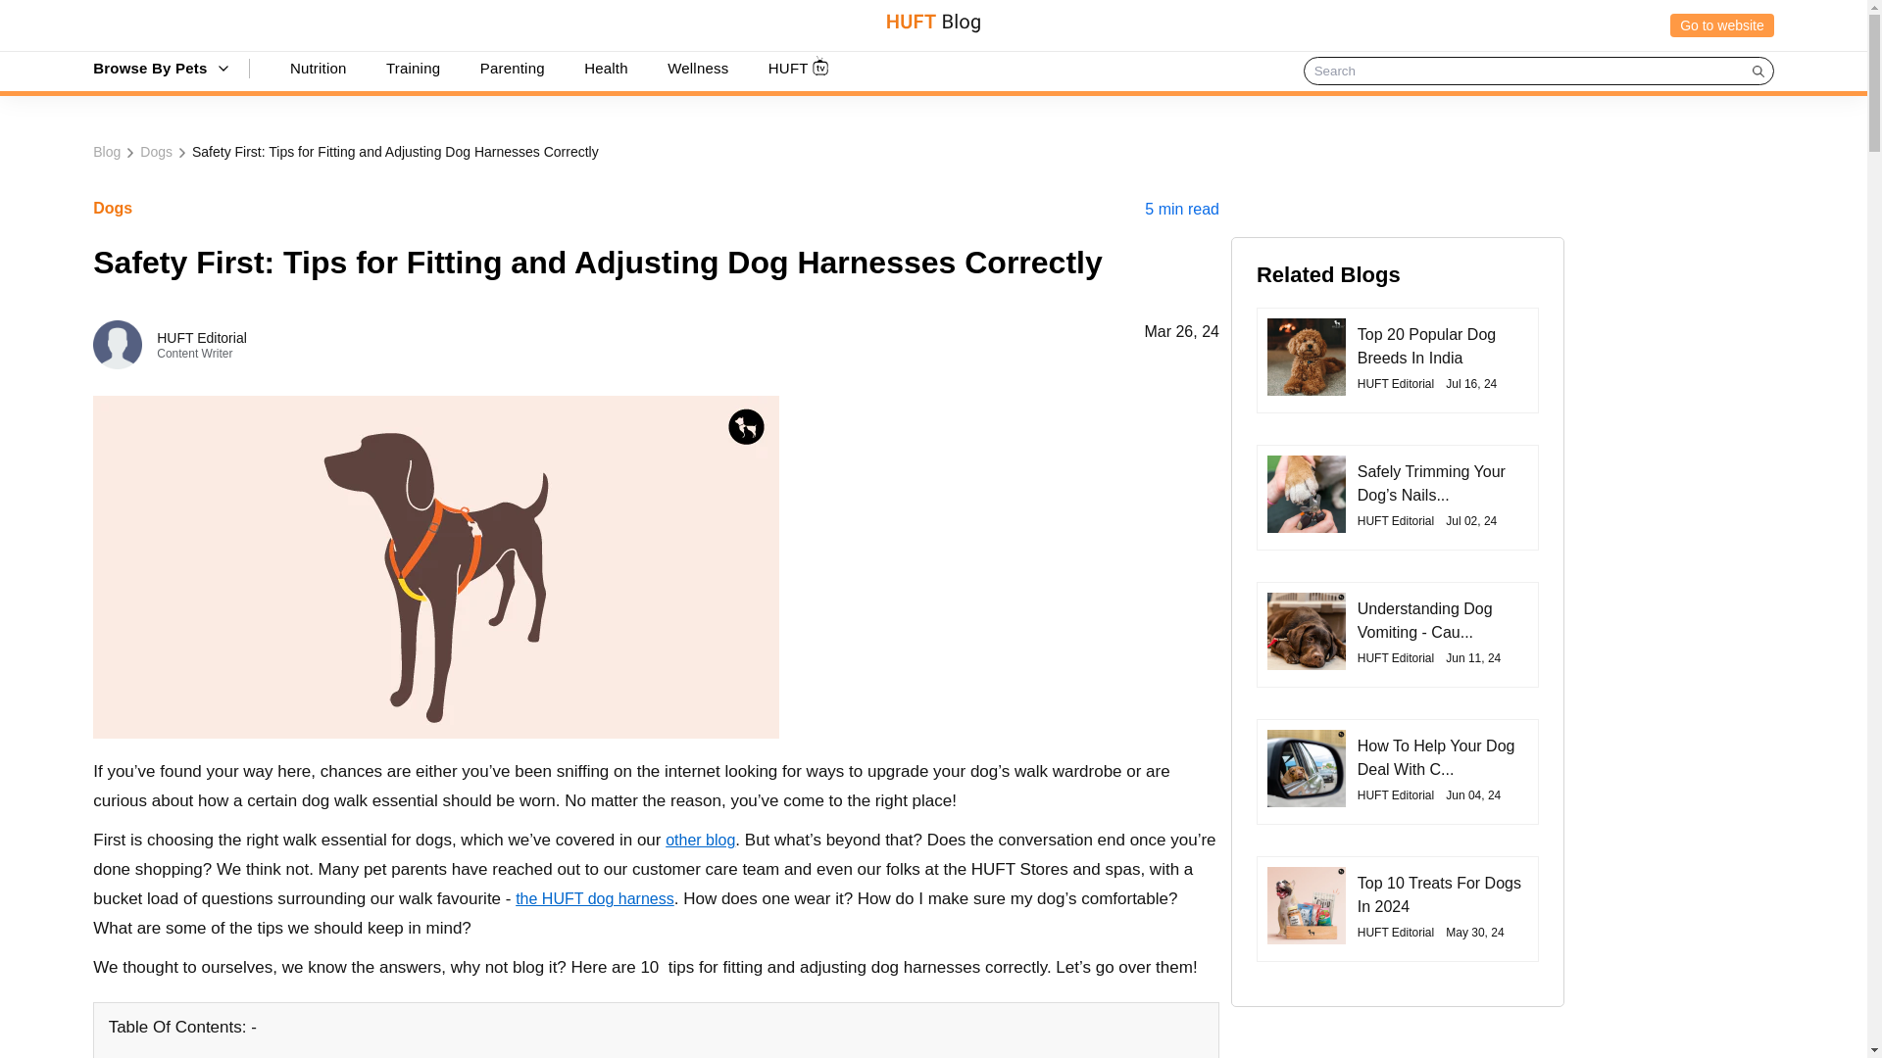 The height and width of the screenshot is (1058, 1882). I want to click on Dogs, so click(156, 151).